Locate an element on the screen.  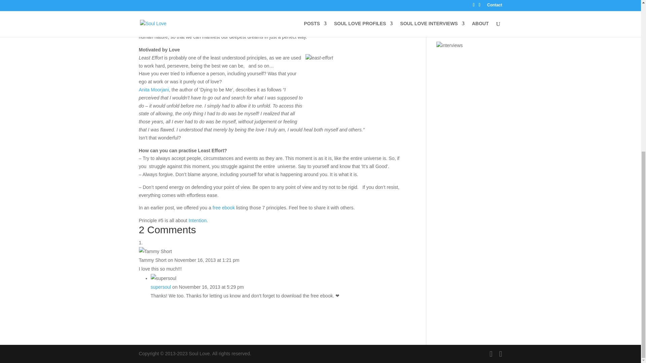
Page 11 is located at coordinates (273, 198).